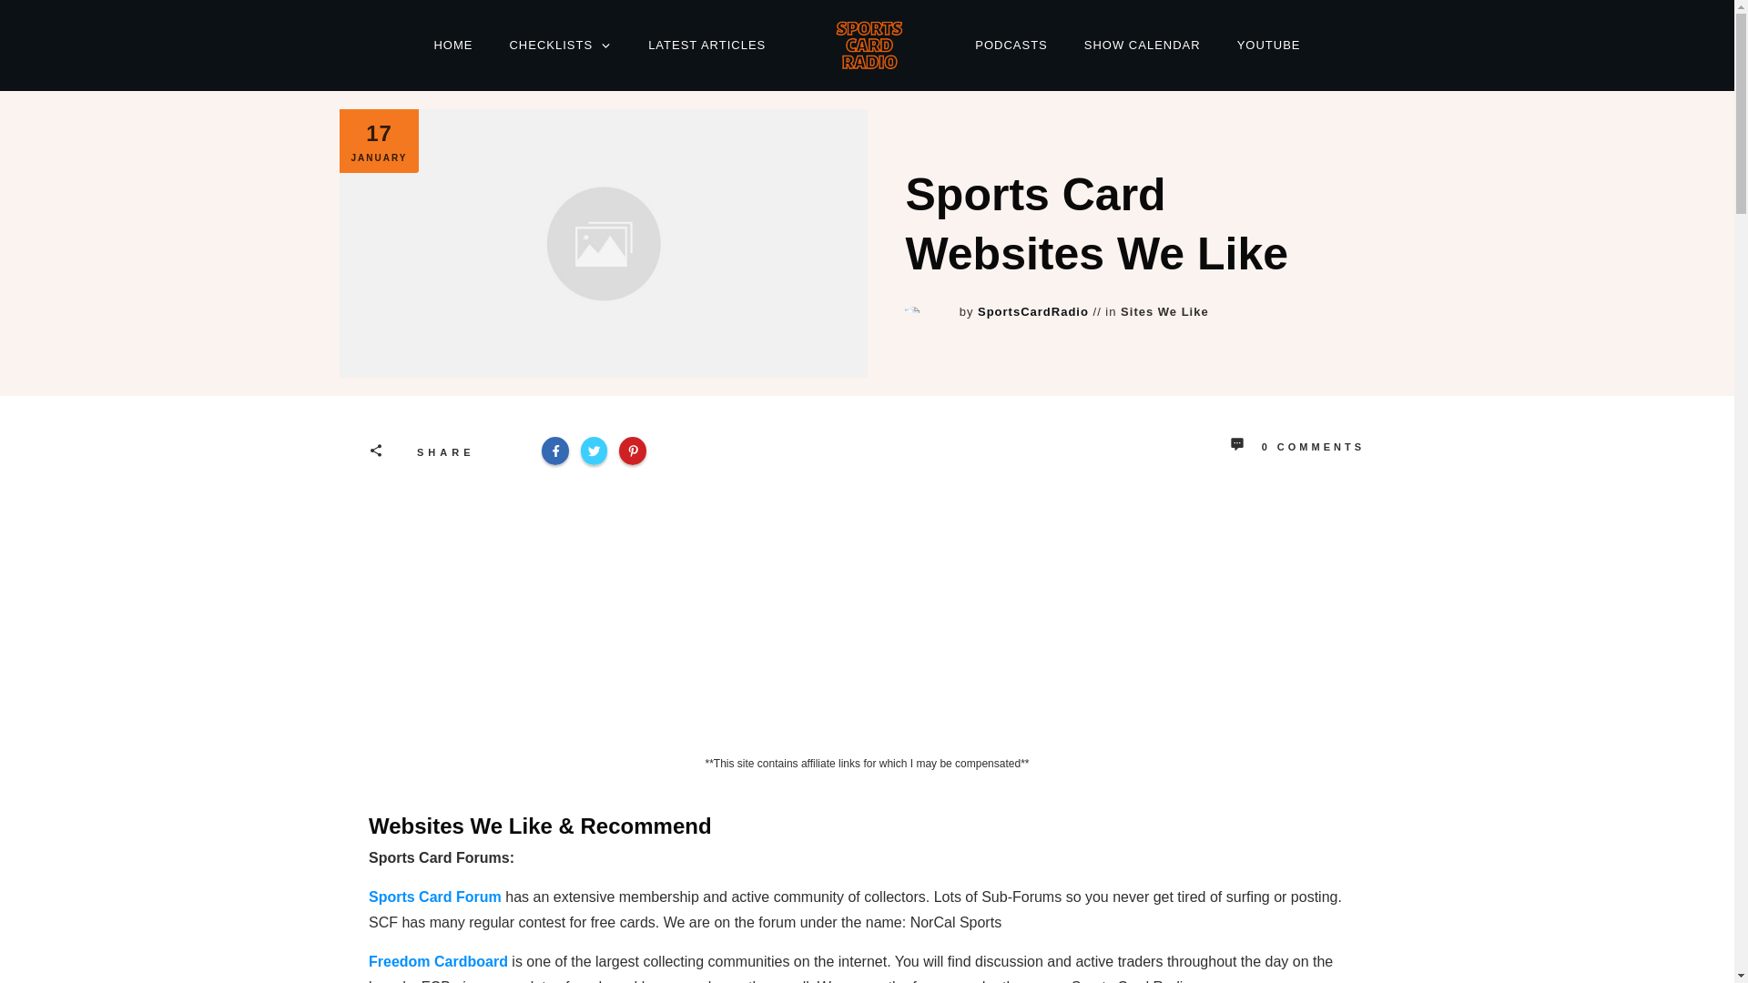 The height and width of the screenshot is (983, 1748). Describe the element at coordinates (1269, 45) in the screenshot. I see `YOUTUBE` at that location.